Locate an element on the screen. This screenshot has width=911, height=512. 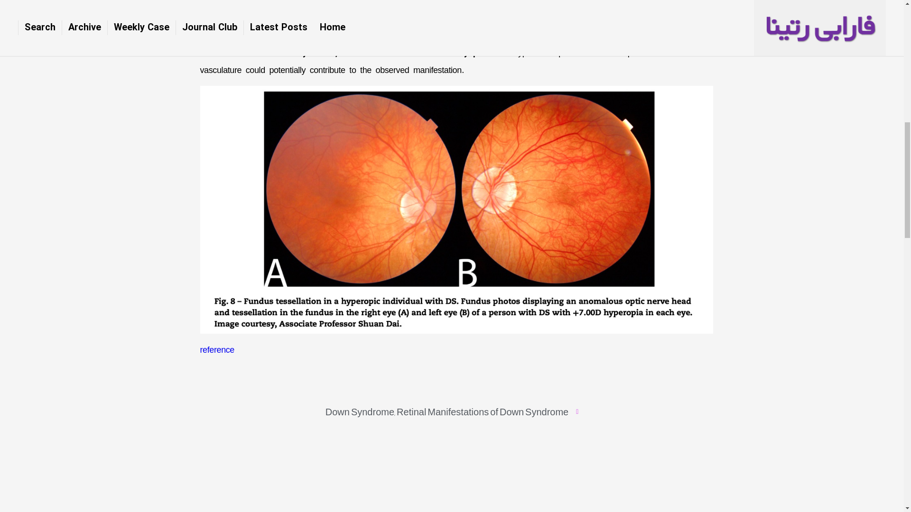
Retinal Manifestations of Down Syndrome is located at coordinates (482, 411).